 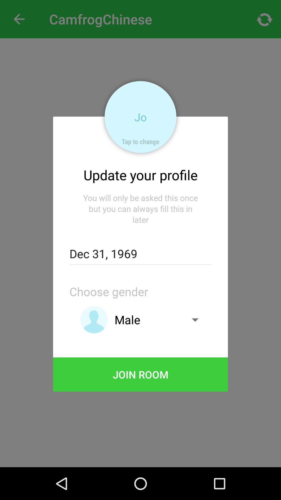 What do you see at coordinates (140, 374) in the screenshot?
I see `click the join room at the bottom` at bounding box center [140, 374].